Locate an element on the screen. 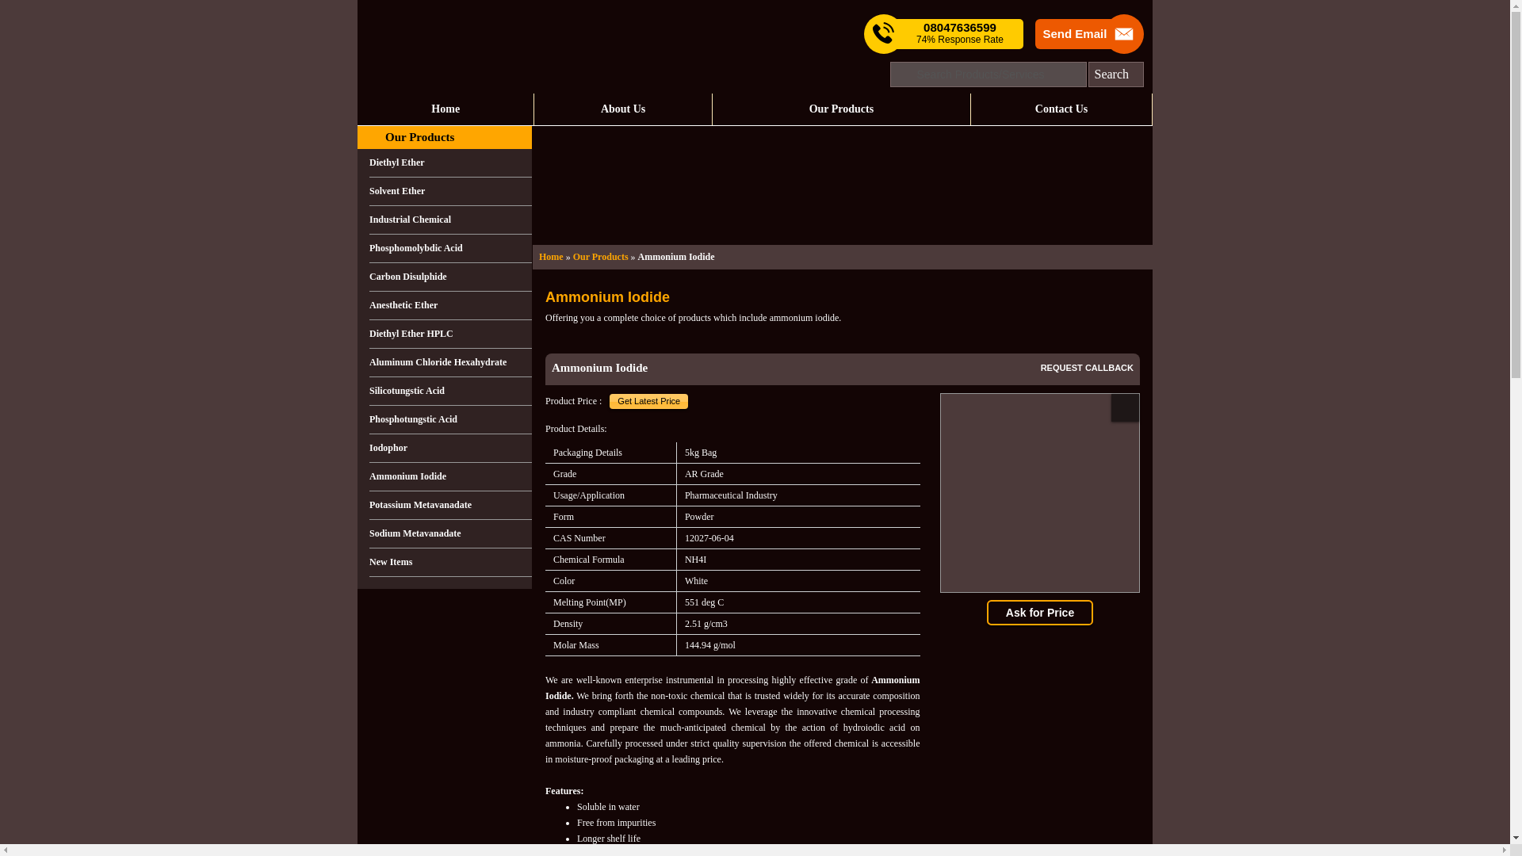  Phosphotungstic Acid is located at coordinates (450, 419).